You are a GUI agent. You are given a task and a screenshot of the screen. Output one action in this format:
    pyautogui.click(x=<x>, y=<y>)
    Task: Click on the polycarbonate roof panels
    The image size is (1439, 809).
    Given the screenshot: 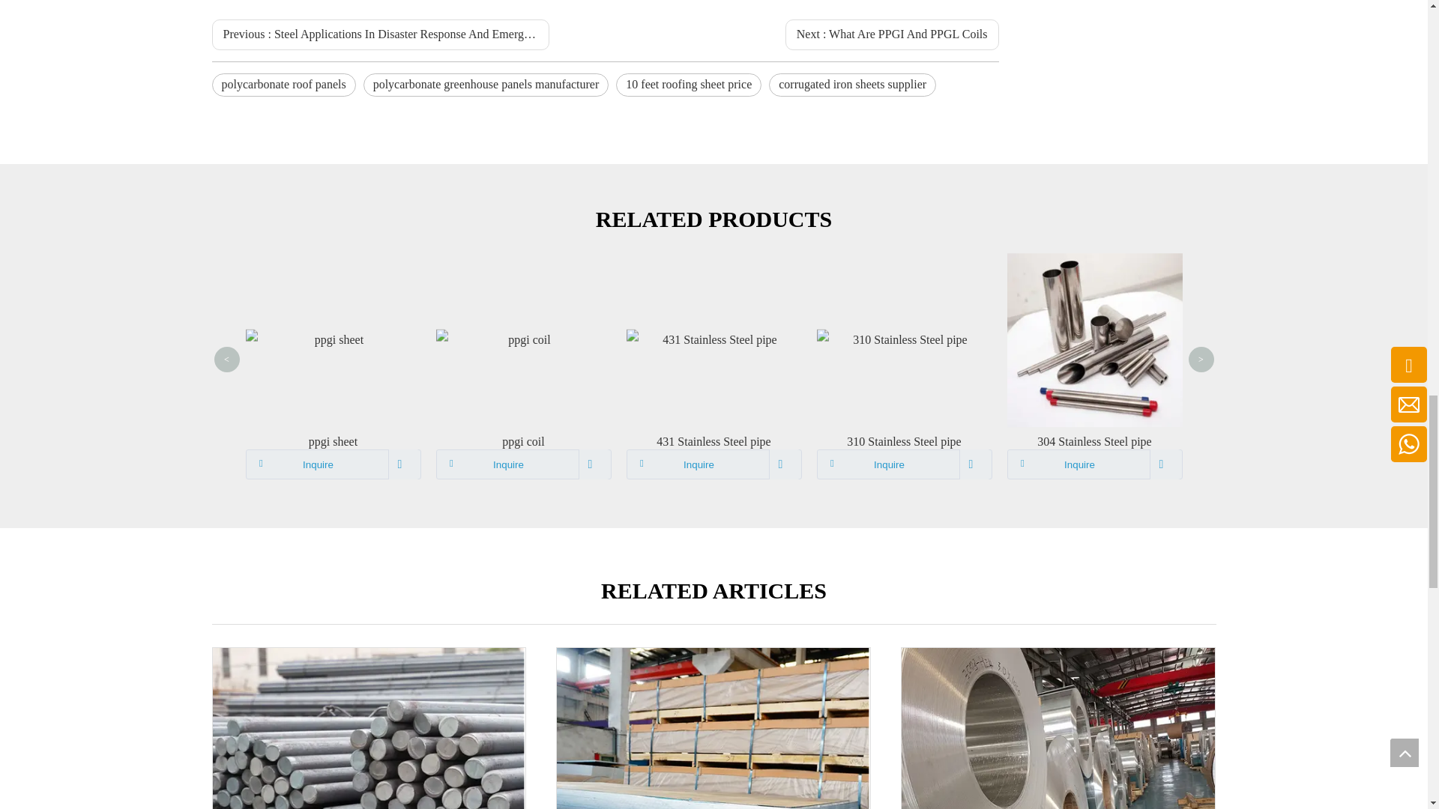 What is the action you would take?
    pyautogui.click(x=283, y=85)
    